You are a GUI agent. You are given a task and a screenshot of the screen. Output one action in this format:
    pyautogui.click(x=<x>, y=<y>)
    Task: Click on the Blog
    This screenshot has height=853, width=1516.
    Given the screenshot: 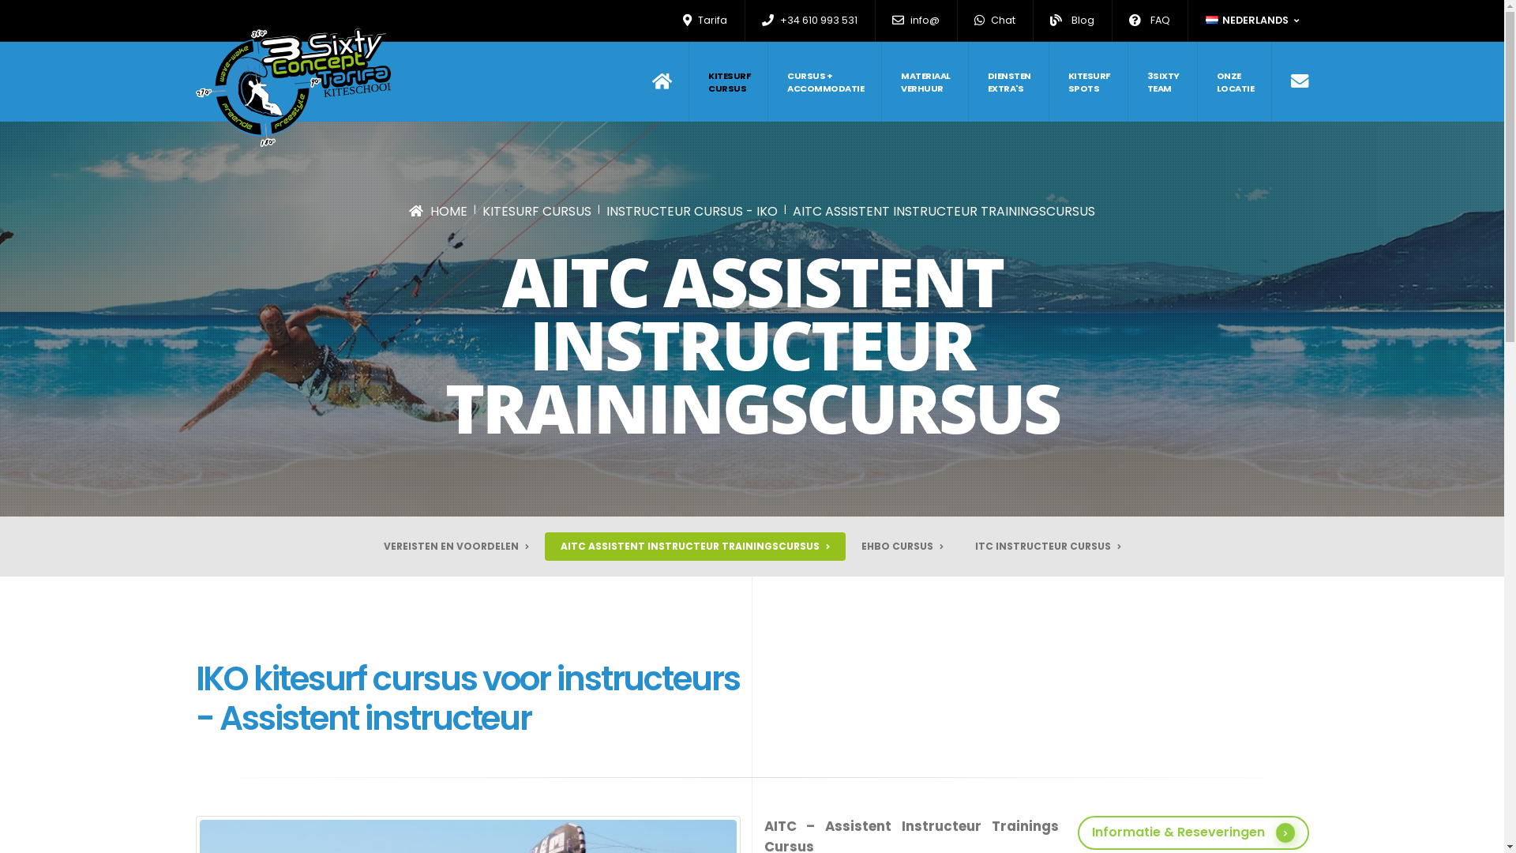 What is the action you would take?
    pyautogui.click(x=1072, y=21)
    